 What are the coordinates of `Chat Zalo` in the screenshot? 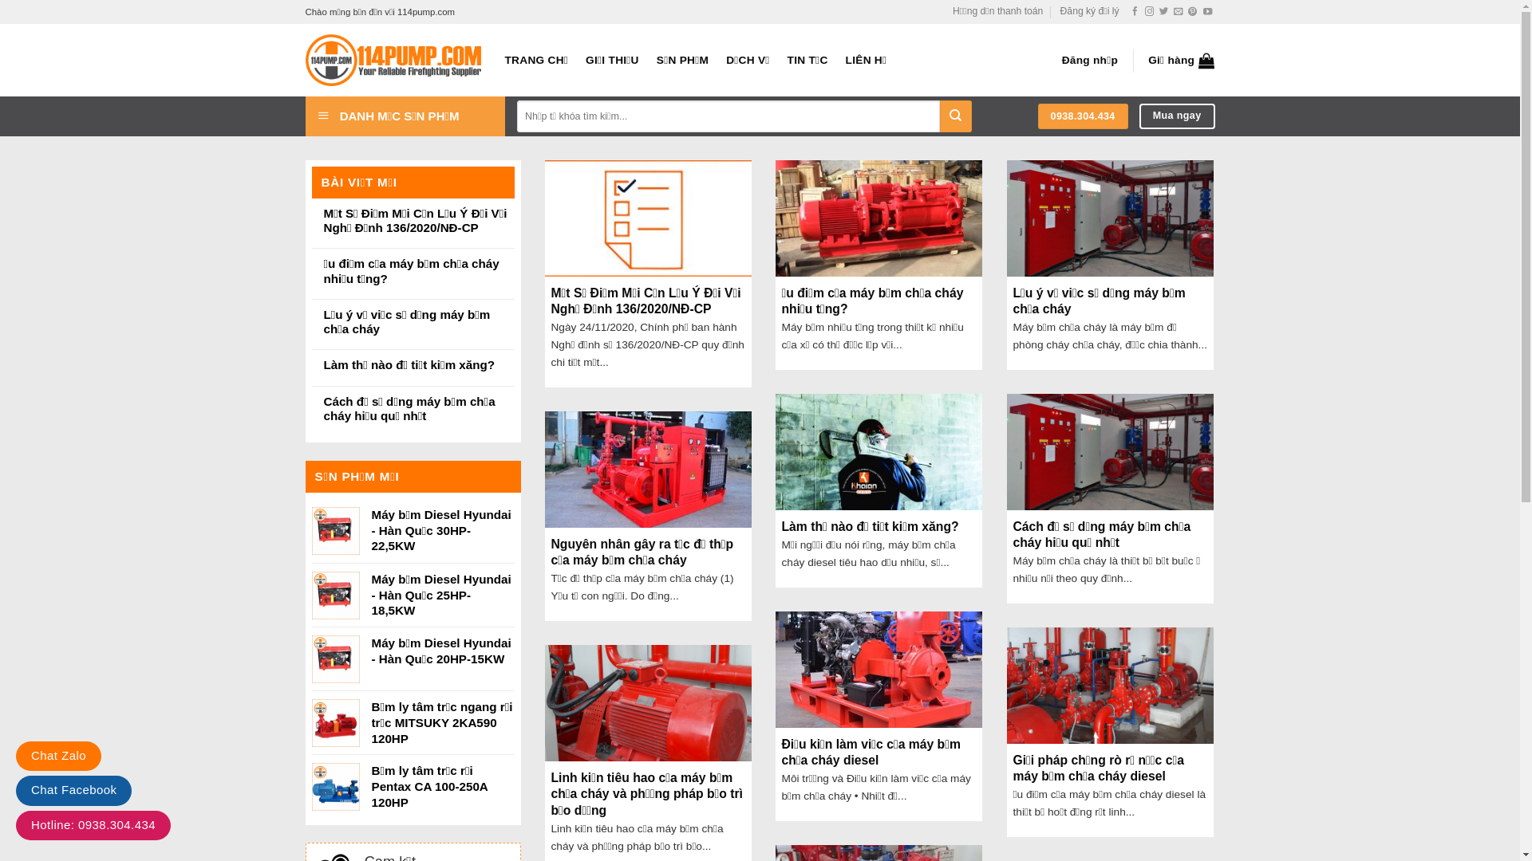 It's located at (59, 756).